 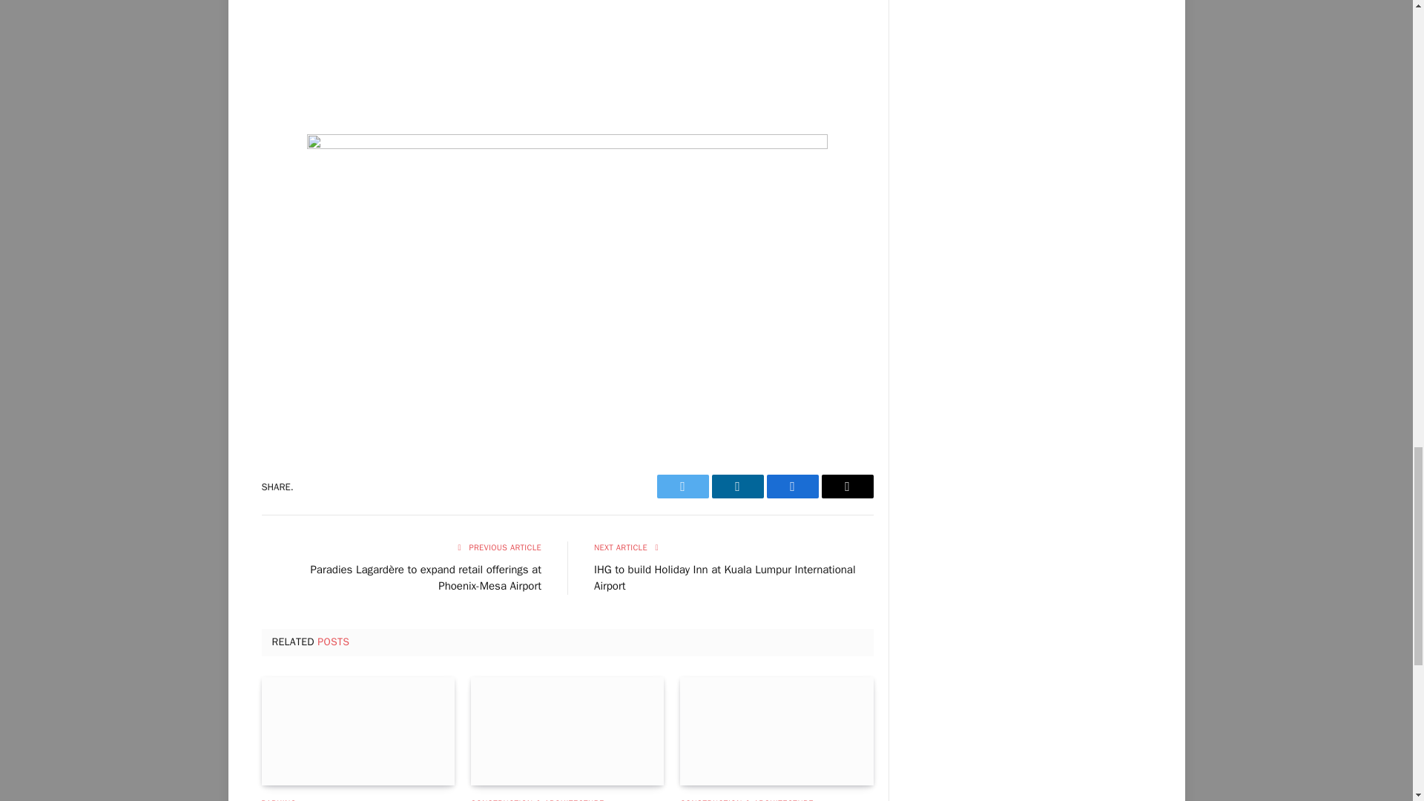 What do you see at coordinates (793, 487) in the screenshot?
I see `Share on Facebook` at bounding box center [793, 487].